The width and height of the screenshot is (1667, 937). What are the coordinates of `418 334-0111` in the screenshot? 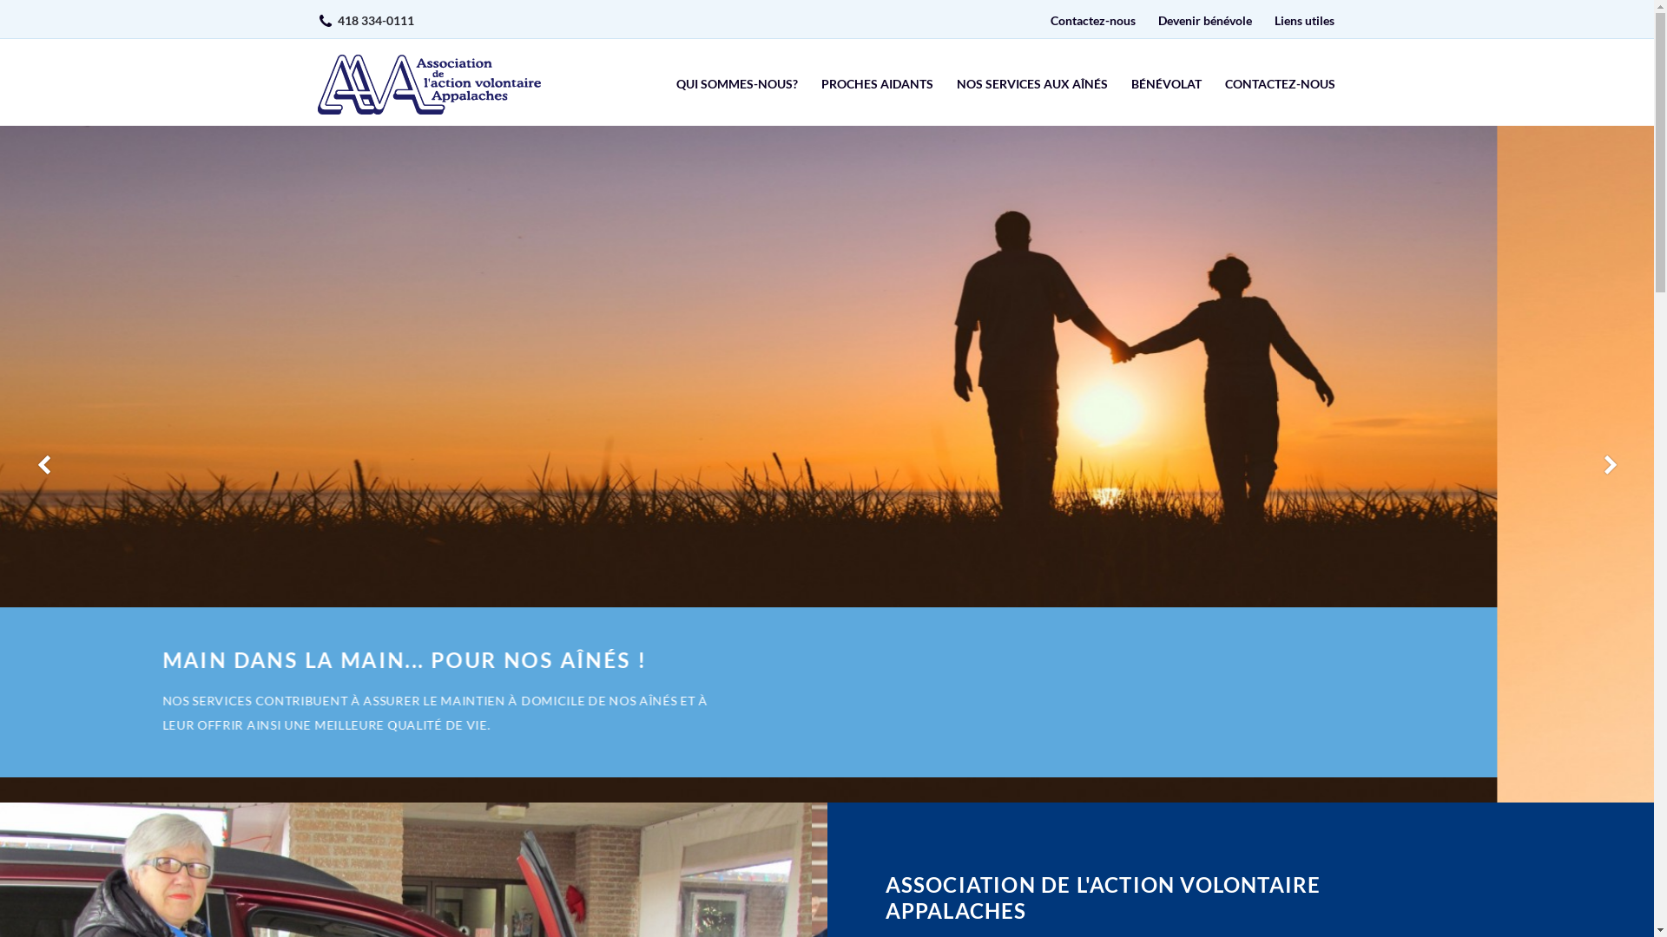 It's located at (375, 21).